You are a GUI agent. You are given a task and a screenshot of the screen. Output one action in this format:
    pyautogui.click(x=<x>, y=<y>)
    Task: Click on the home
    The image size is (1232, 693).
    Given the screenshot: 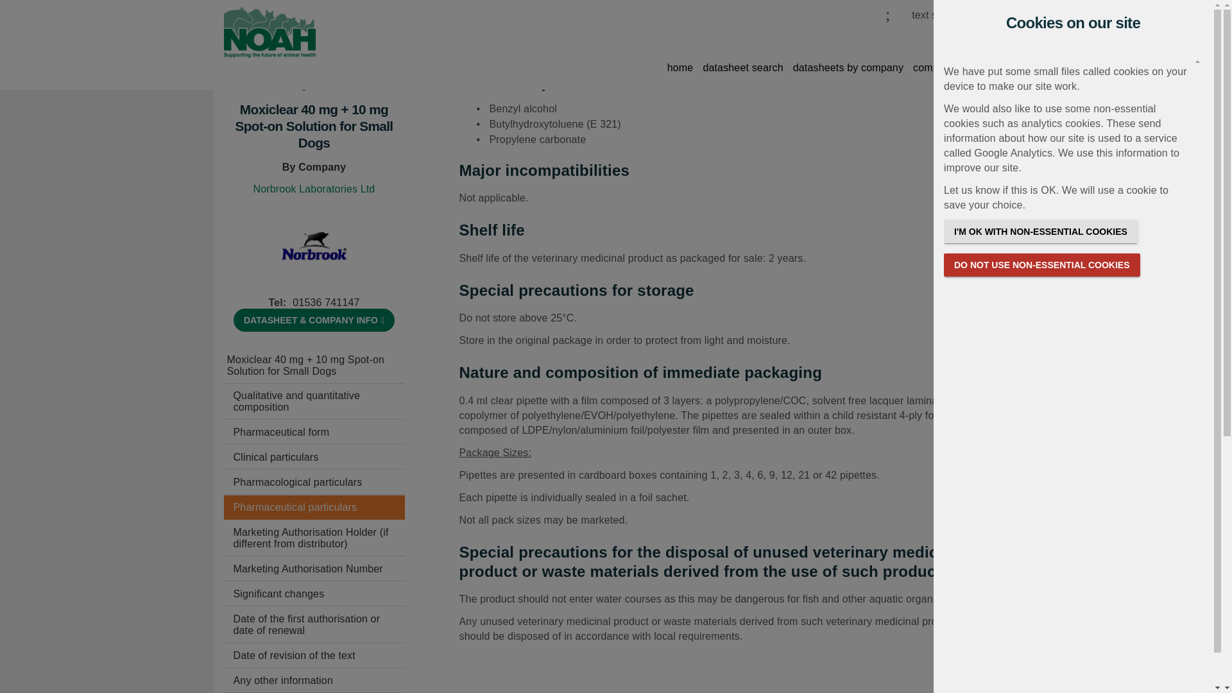 What is the action you would take?
    pyautogui.click(x=680, y=70)
    